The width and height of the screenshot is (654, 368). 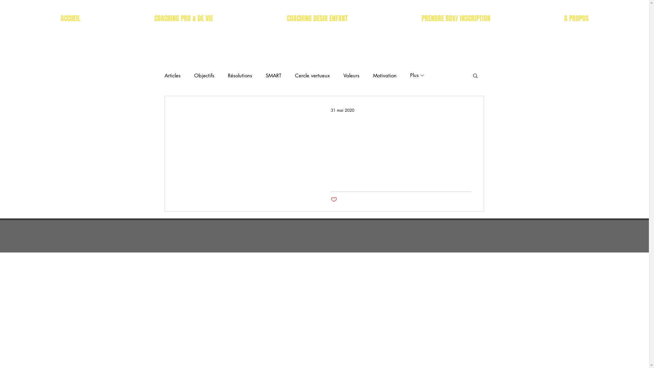 I want to click on PRENDRE RDV/ INSCRIPTION, so click(x=461, y=18).